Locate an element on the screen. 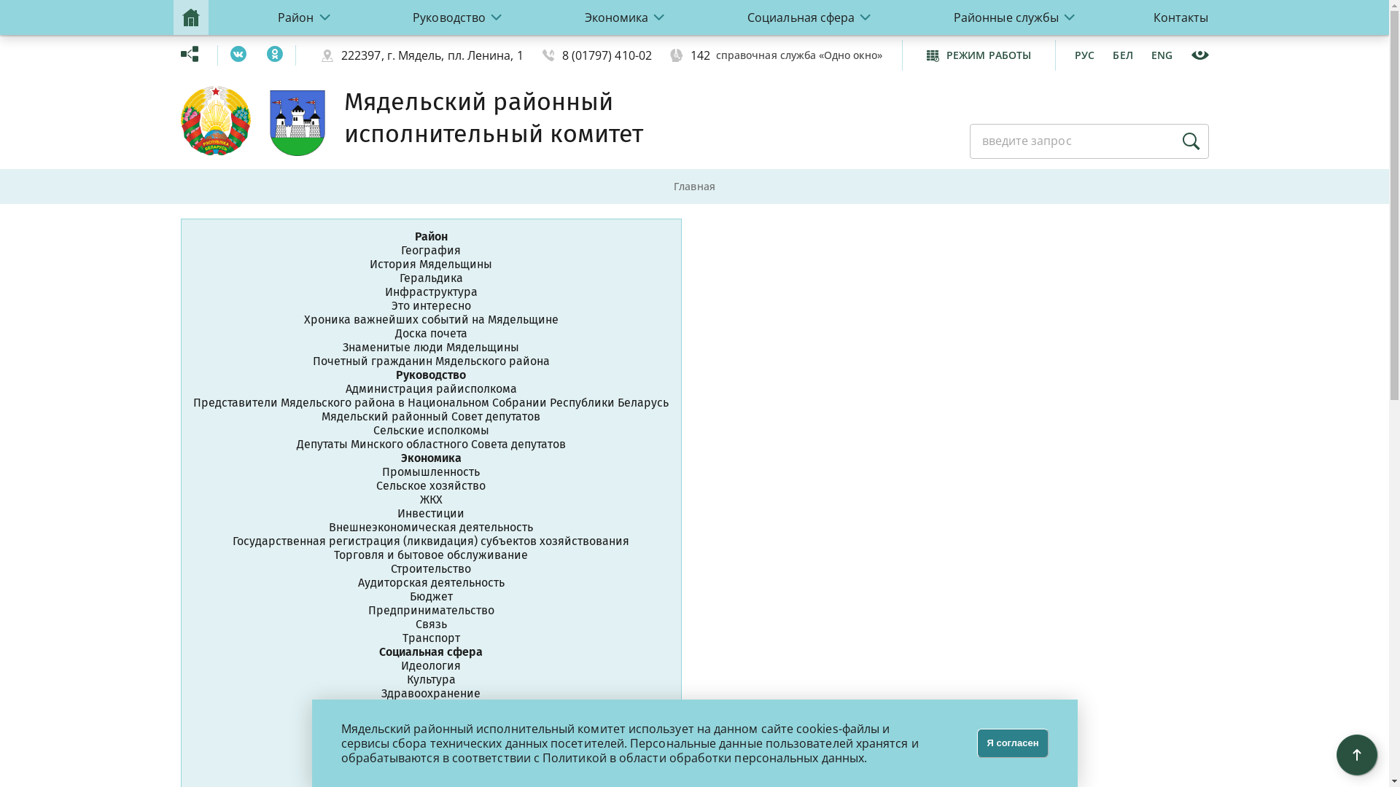 This screenshot has height=787, width=1400. 142 is located at coordinates (700, 55).